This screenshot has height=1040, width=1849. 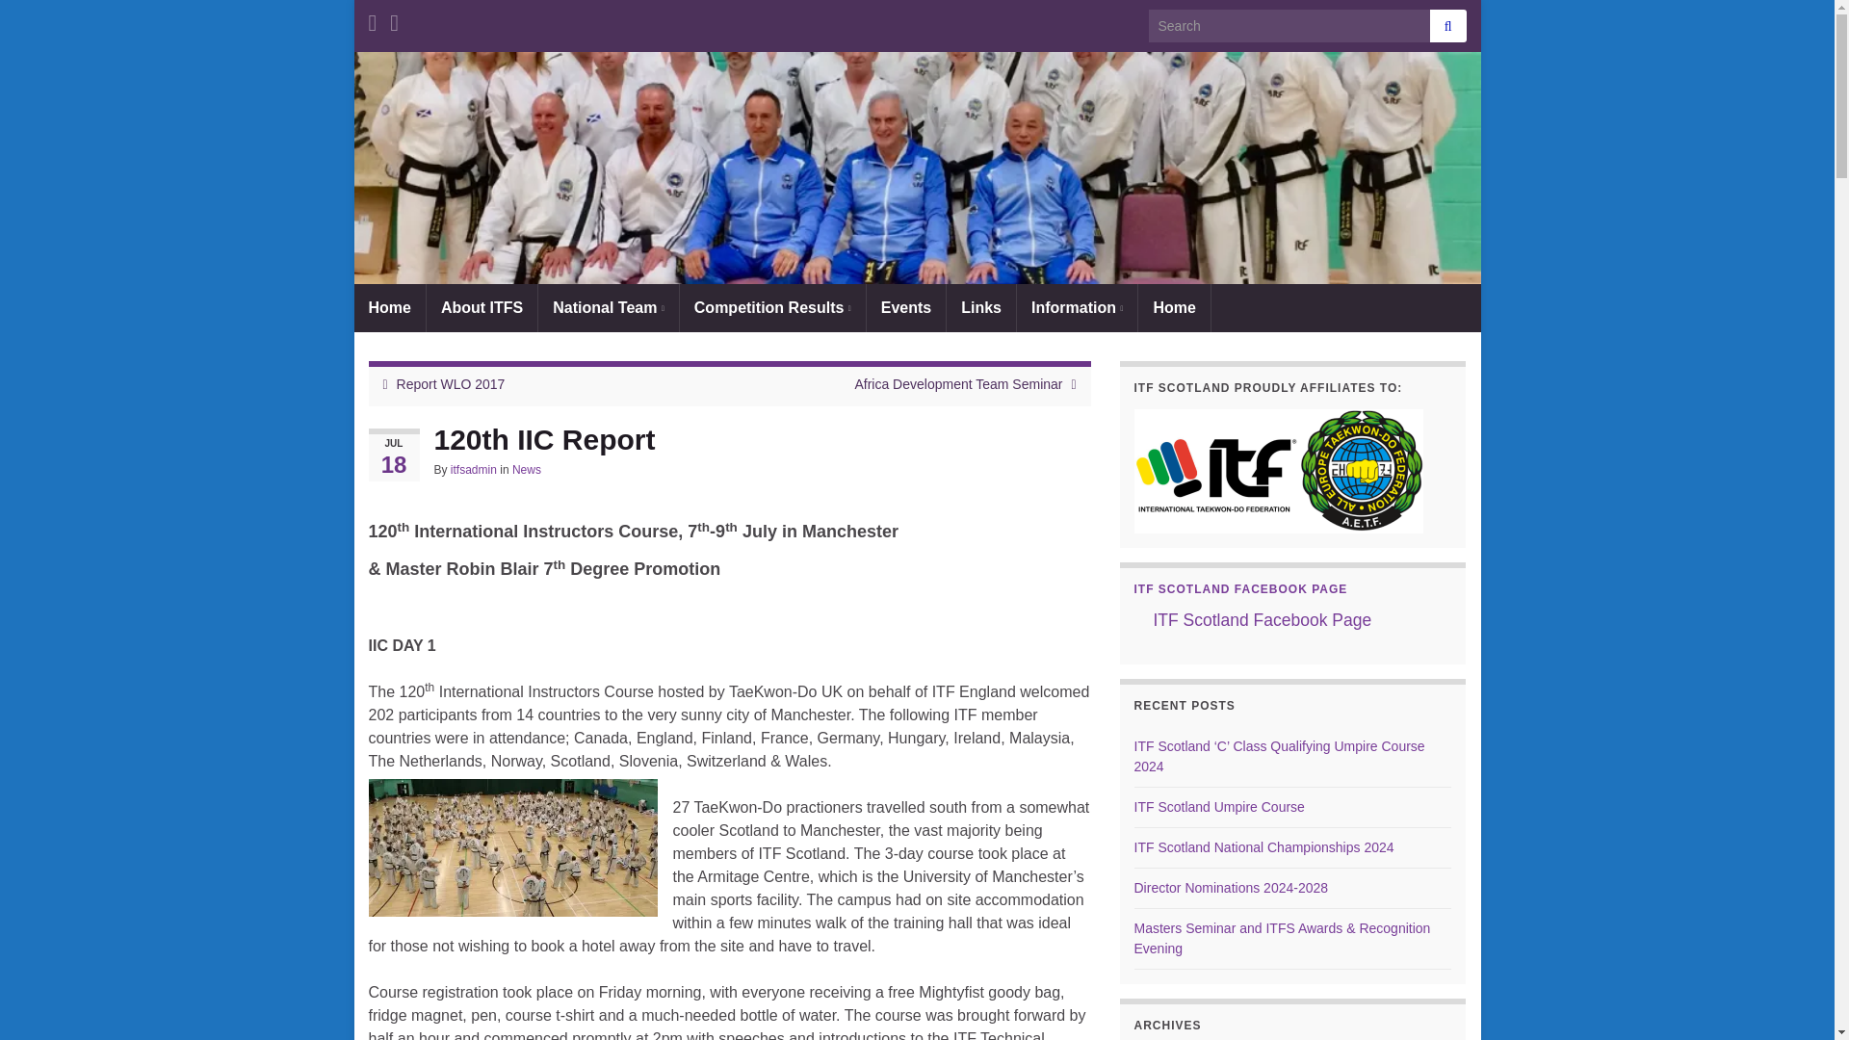 What do you see at coordinates (905, 307) in the screenshot?
I see `Events` at bounding box center [905, 307].